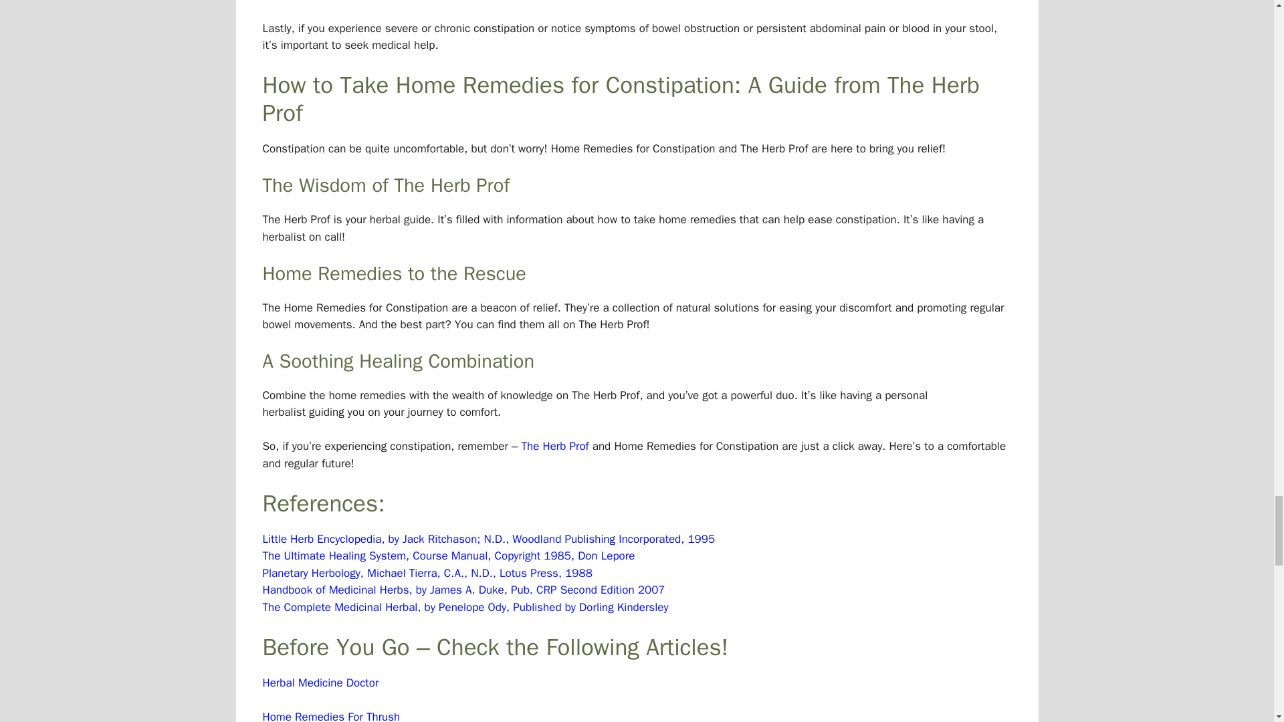 This screenshot has height=722, width=1284. I want to click on The Herb Prof, so click(555, 446).